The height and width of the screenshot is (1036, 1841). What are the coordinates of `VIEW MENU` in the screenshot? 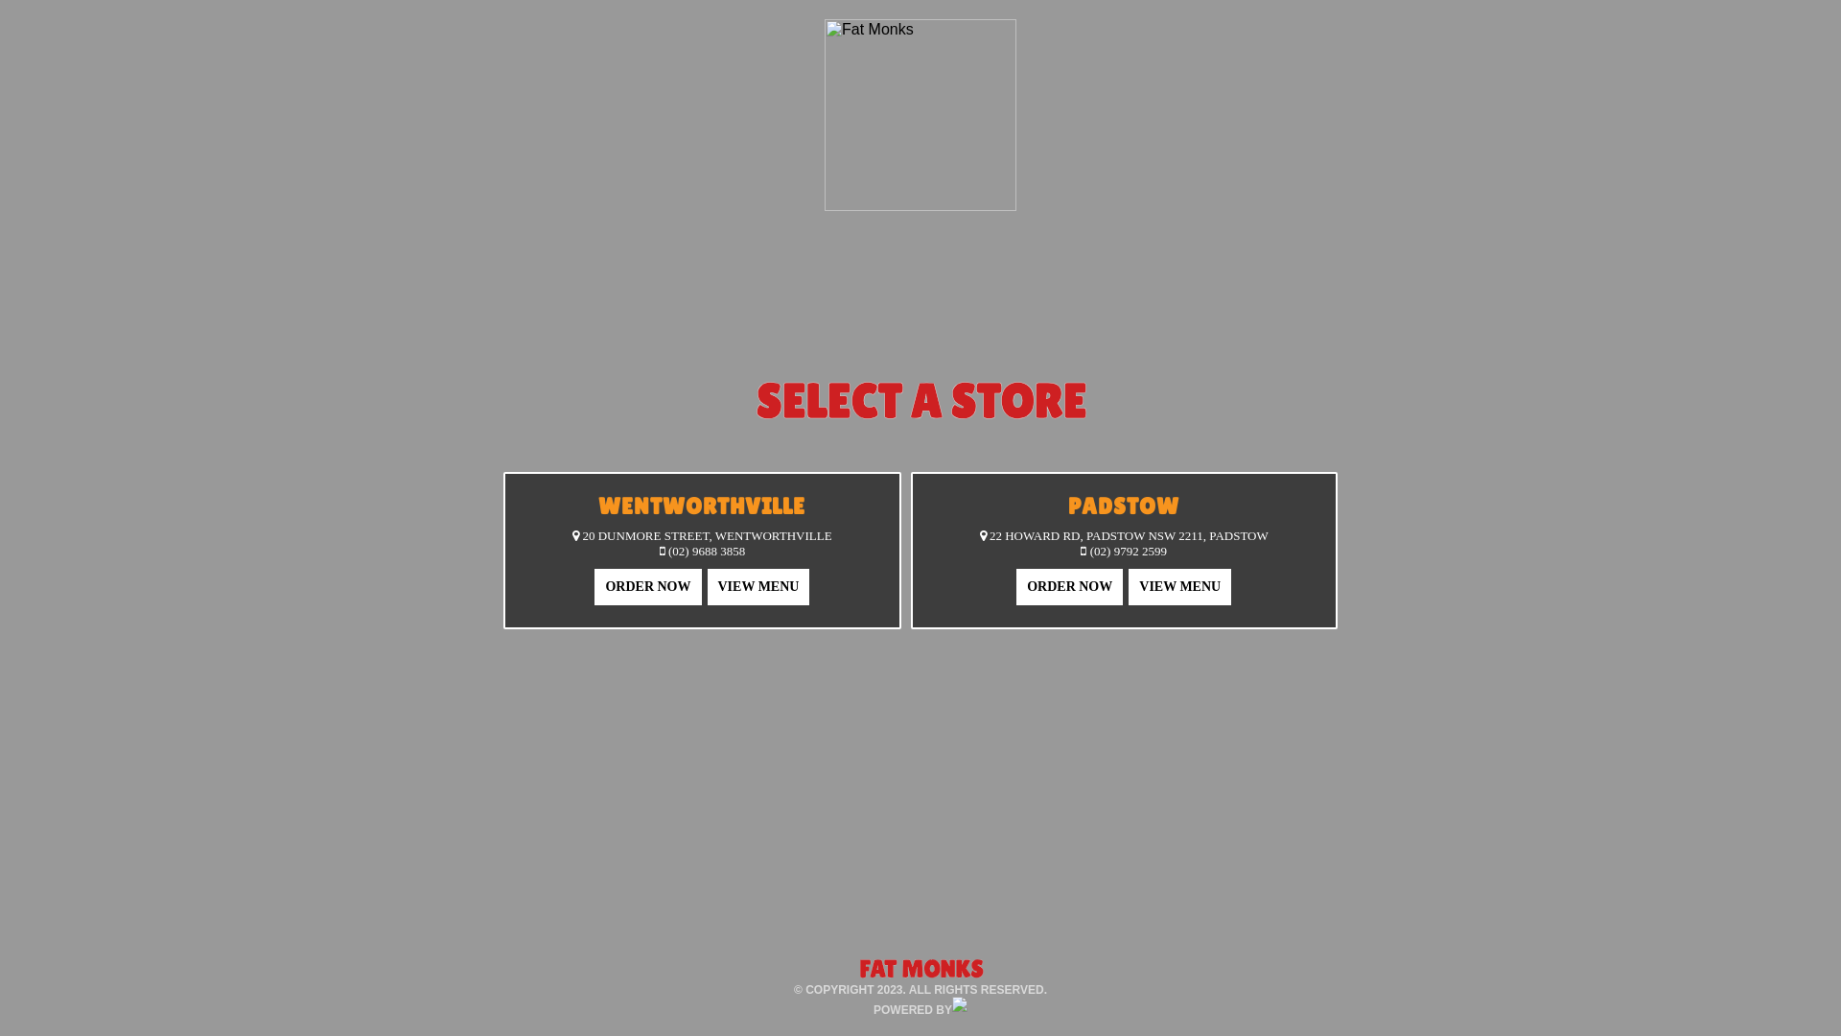 It's located at (1179, 587).